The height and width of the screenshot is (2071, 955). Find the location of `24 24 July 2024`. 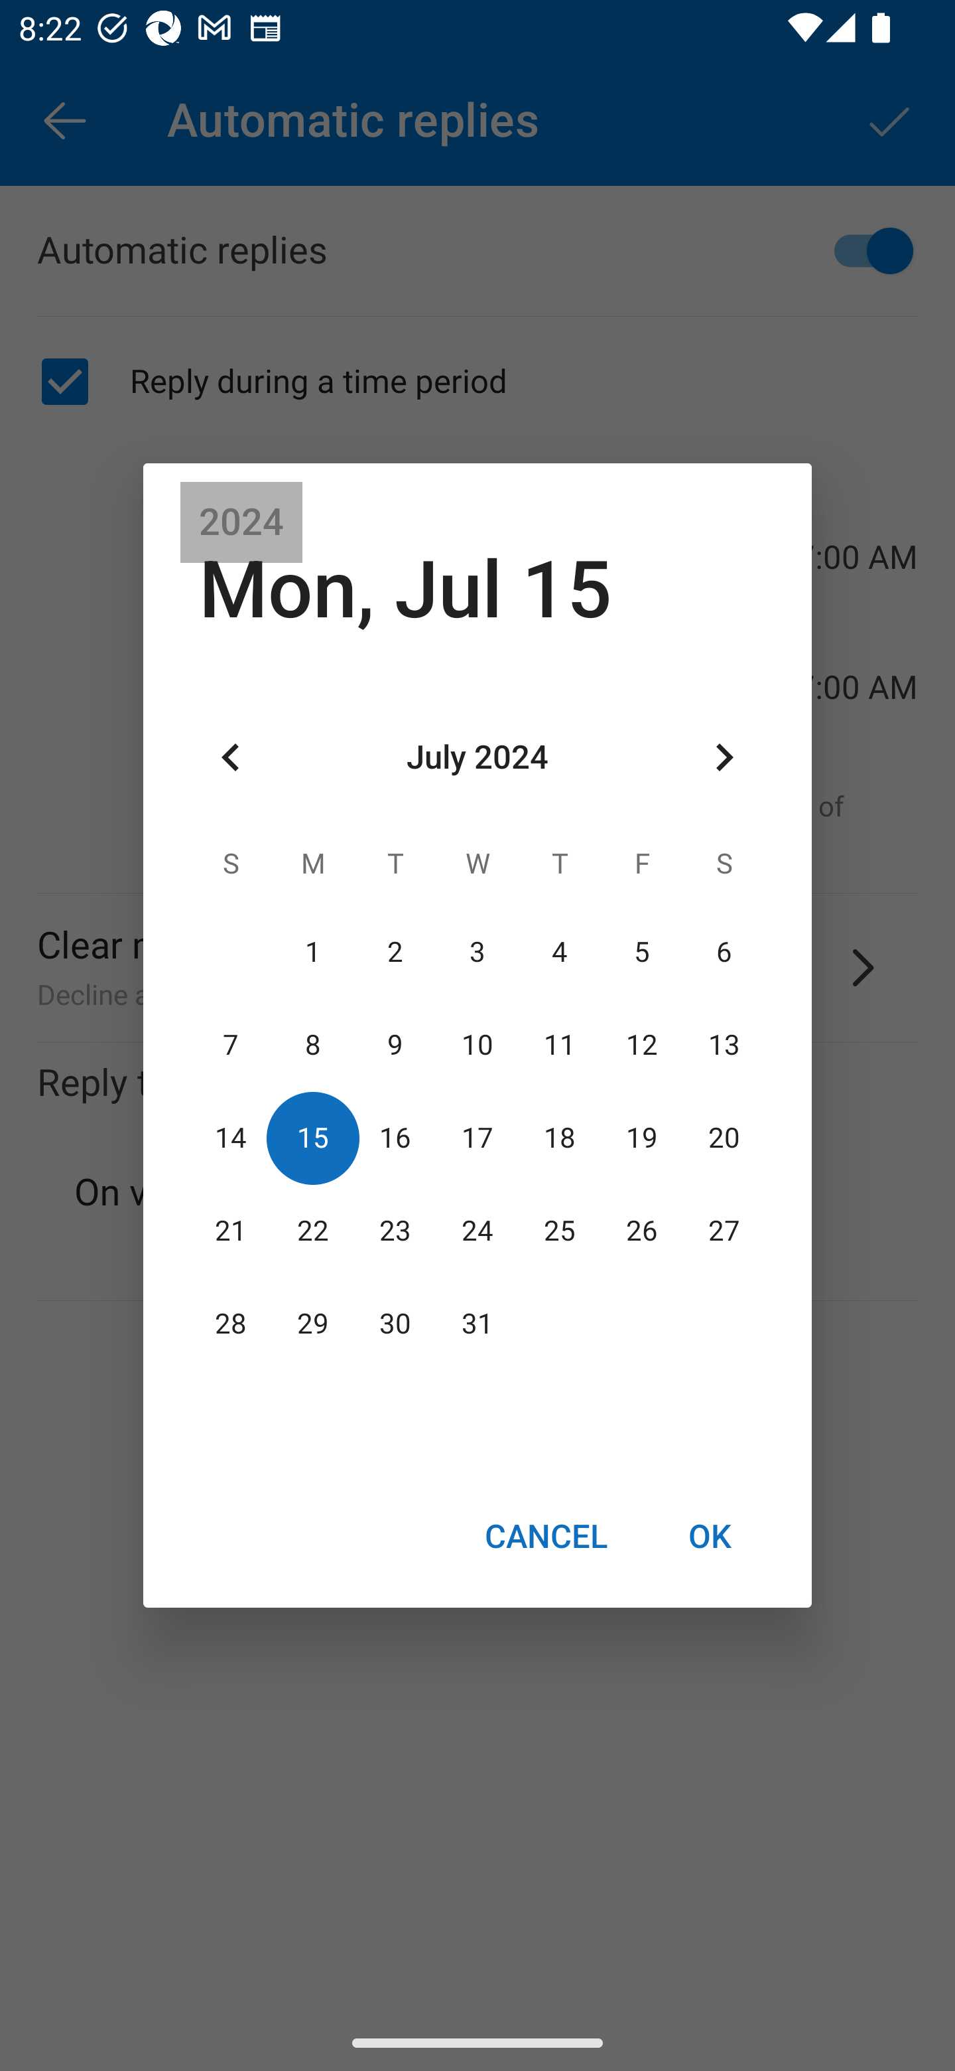

24 24 July 2024 is located at coordinates (477, 1231).